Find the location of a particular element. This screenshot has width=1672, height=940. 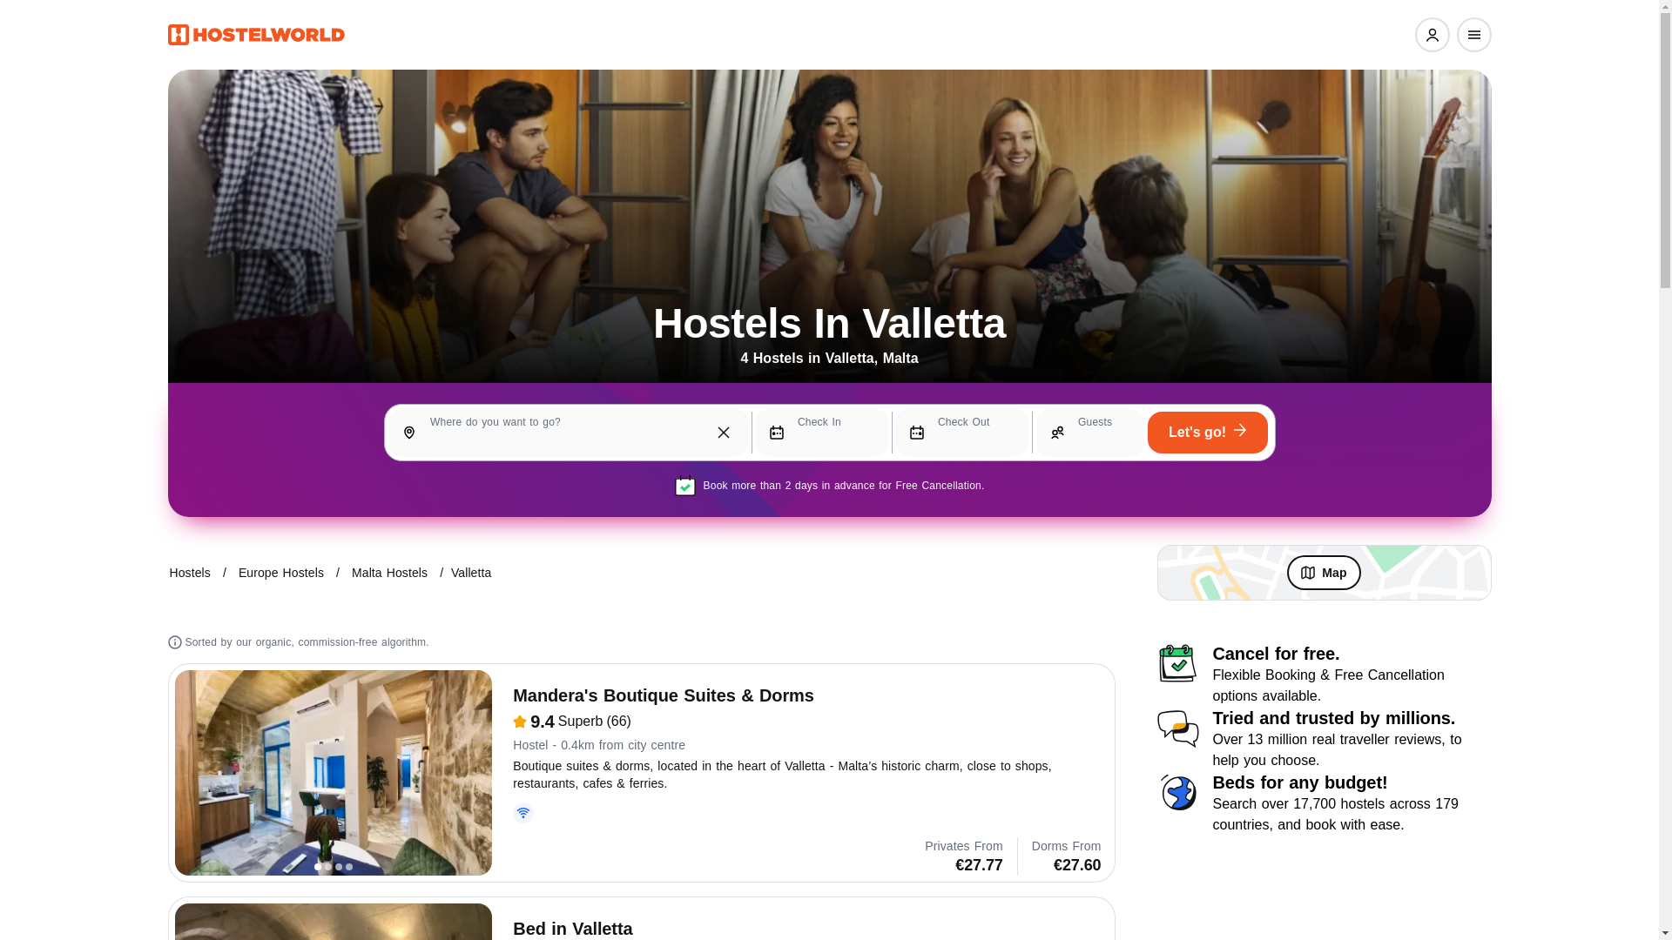

Hostelworld is located at coordinates (256, 35).